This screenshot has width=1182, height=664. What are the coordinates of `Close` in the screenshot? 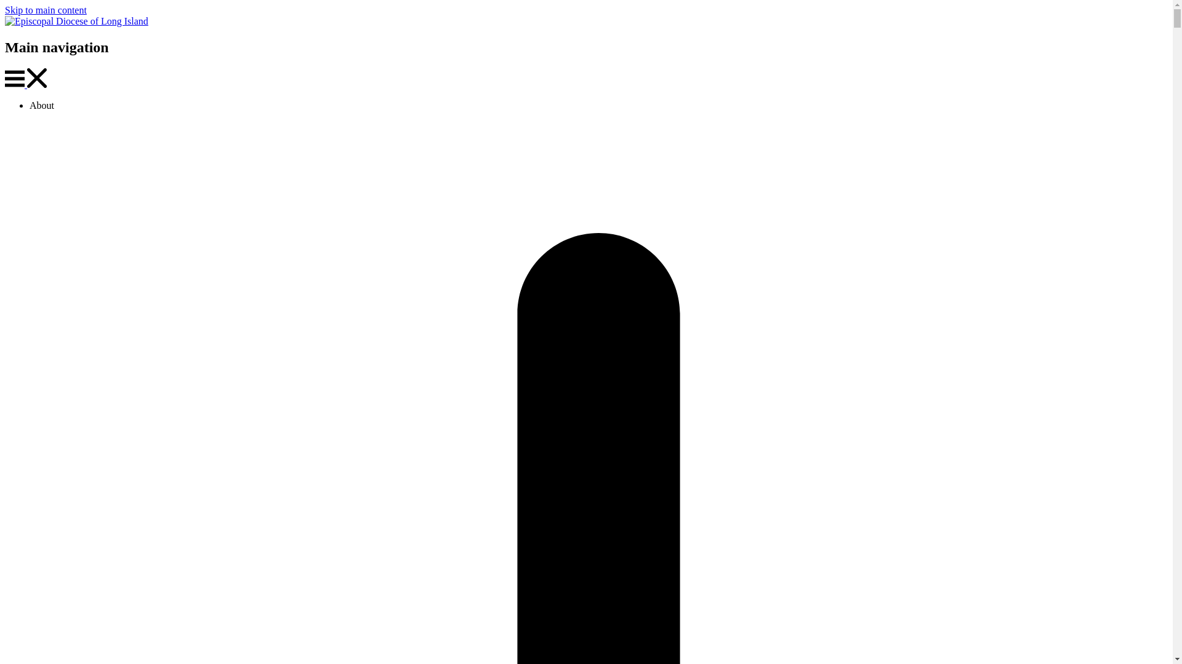 It's located at (37, 77).